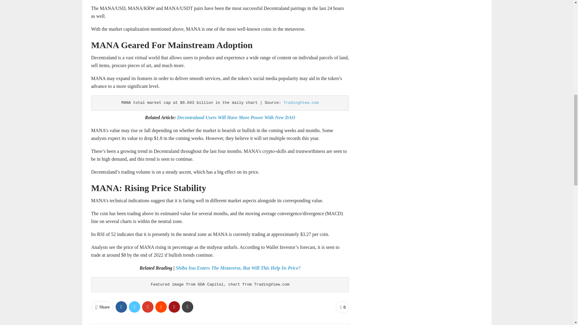 Image resolution: width=578 pixels, height=325 pixels. I want to click on Decentraland Users Will Have More Power With New DAO, so click(235, 117).